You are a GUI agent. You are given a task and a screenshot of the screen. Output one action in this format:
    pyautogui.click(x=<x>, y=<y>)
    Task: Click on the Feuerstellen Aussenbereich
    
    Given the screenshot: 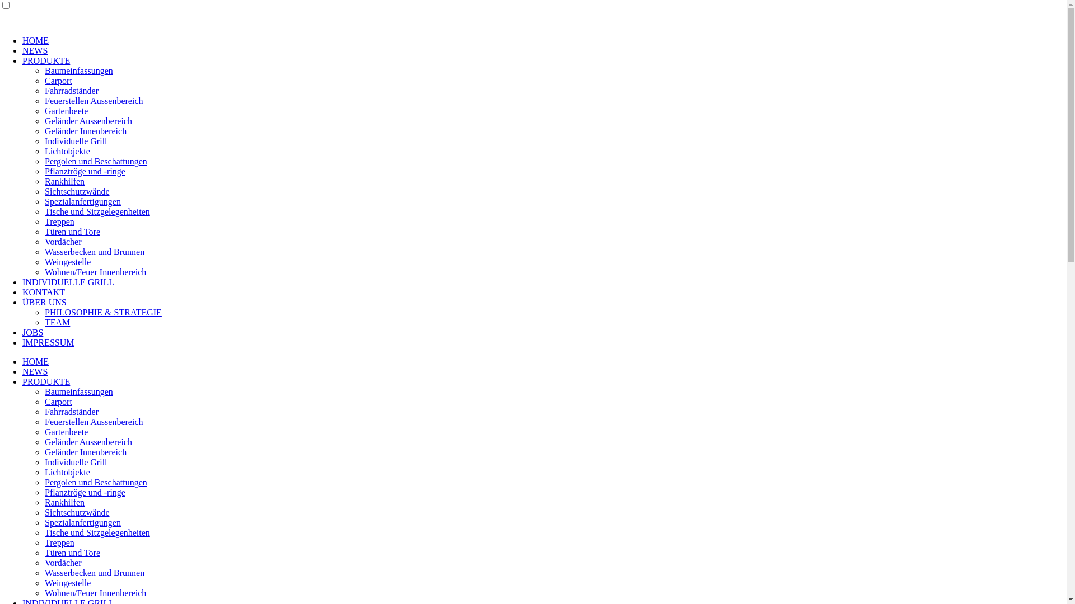 What is the action you would take?
    pyautogui.click(x=94, y=101)
    